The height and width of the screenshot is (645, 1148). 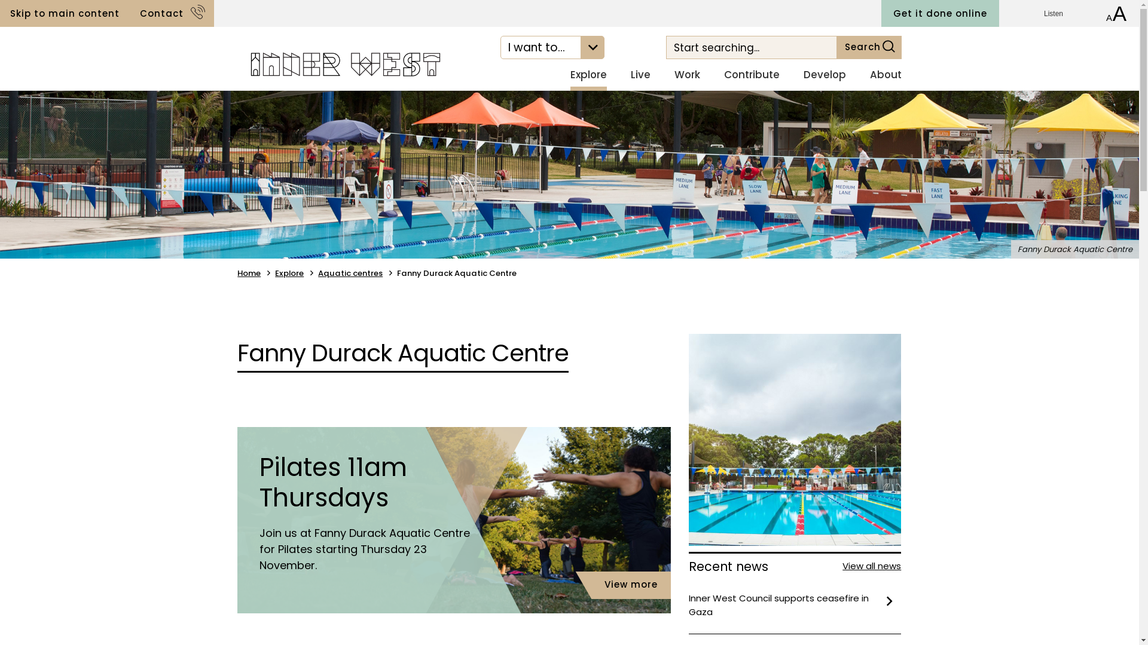 What do you see at coordinates (1109, 13) in the screenshot?
I see `Decrease font size` at bounding box center [1109, 13].